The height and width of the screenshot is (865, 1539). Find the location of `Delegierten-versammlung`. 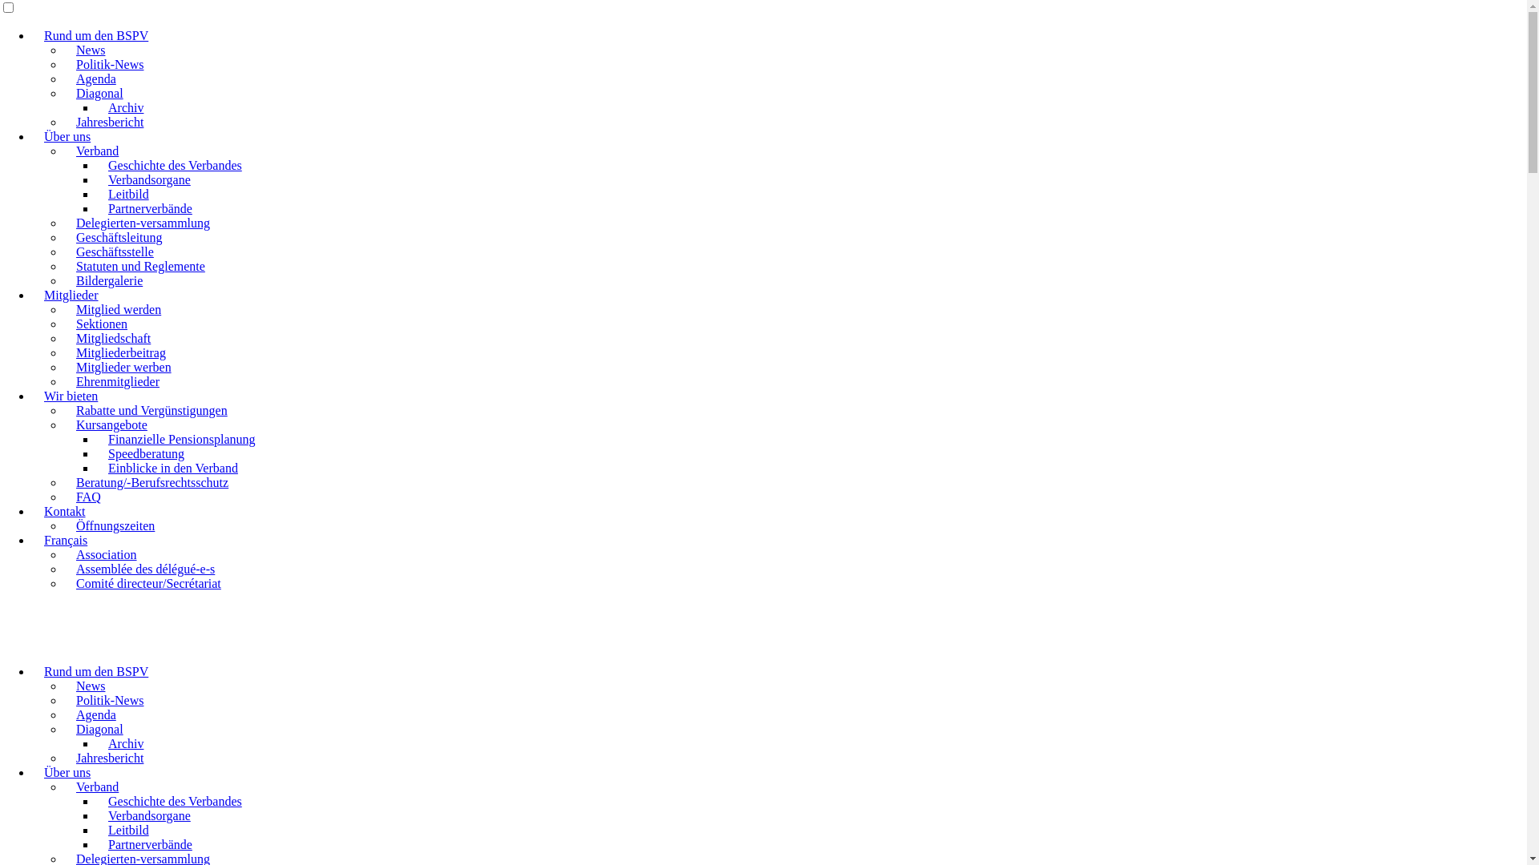

Delegierten-versammlung is located at coordinates (143, 223).